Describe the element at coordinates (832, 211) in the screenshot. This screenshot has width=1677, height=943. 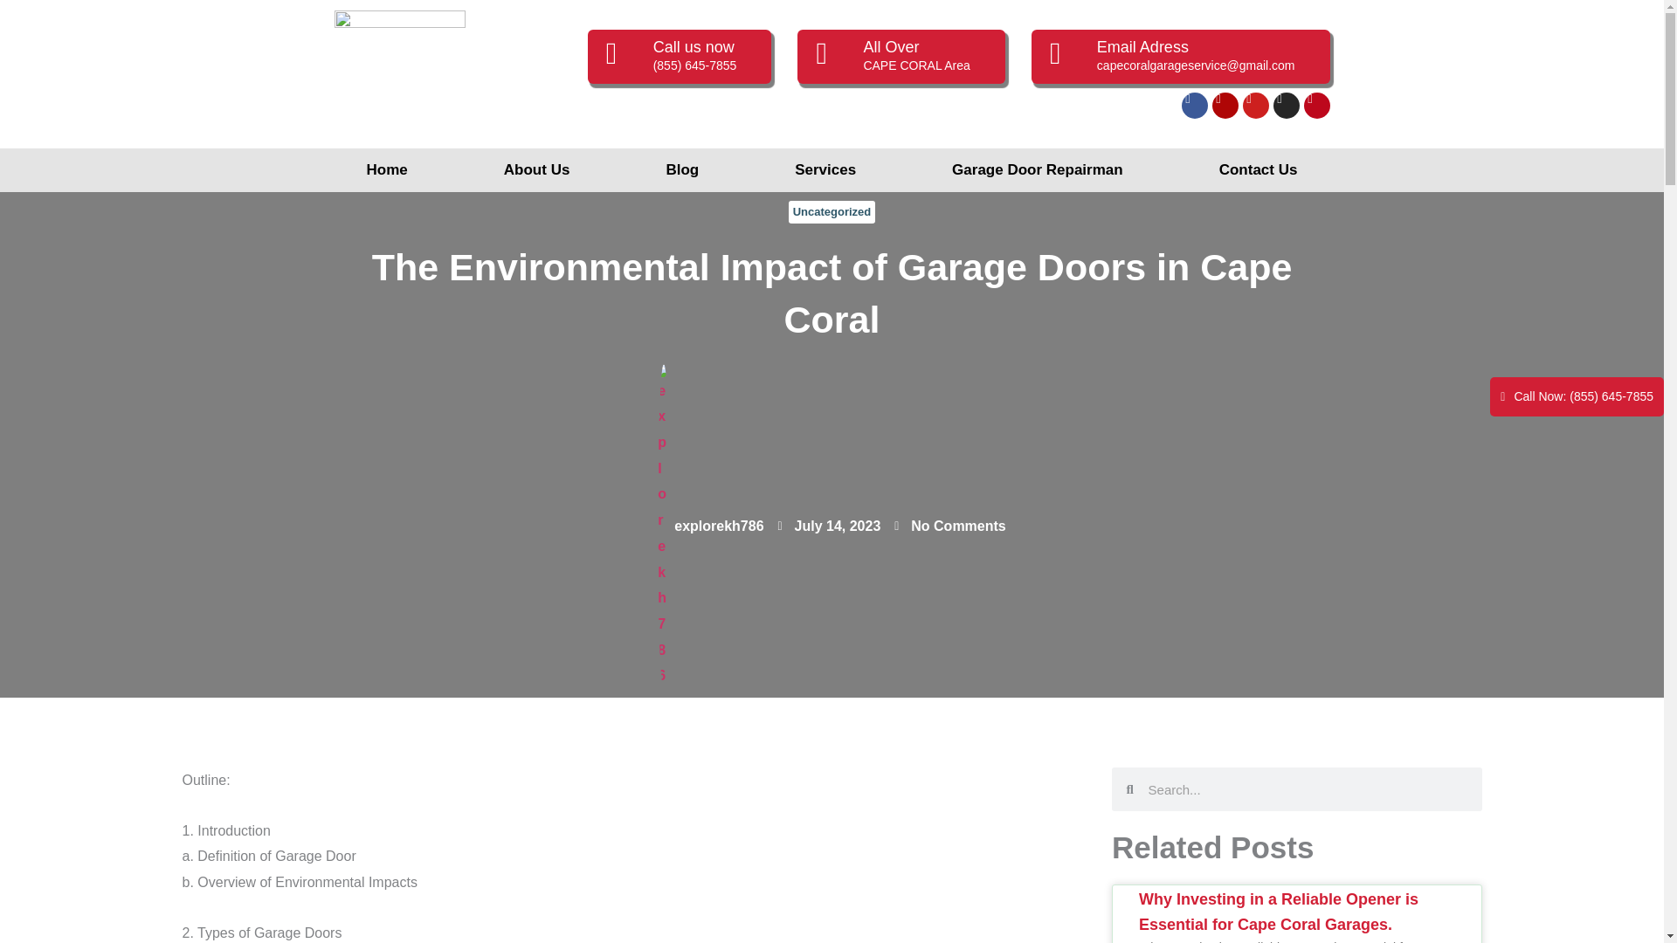
I see `Uncategorized` at that location.